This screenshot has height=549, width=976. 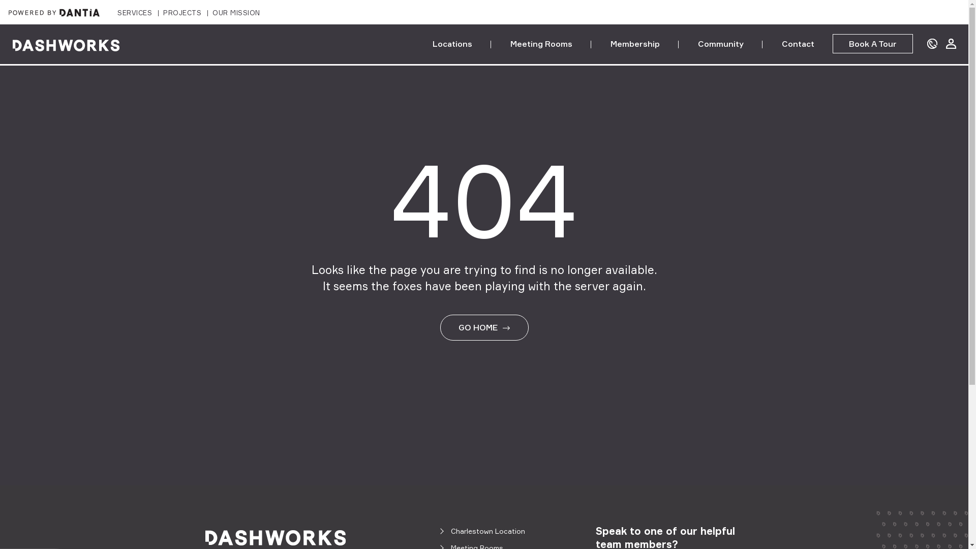 What do you see at coordinates (873, 44) in the screenshot?
I see `Book A Tour` at bounding box center [873, 44].